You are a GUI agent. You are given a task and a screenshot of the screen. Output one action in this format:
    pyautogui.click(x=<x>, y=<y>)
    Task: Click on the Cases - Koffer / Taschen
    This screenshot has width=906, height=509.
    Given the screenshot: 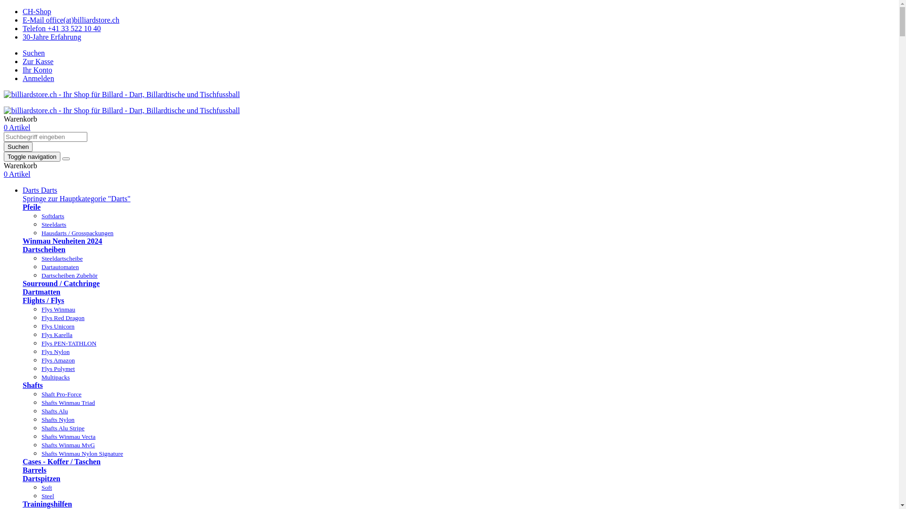 What is the action you would take?
    pyautogui.click(x=61, y=462)
    